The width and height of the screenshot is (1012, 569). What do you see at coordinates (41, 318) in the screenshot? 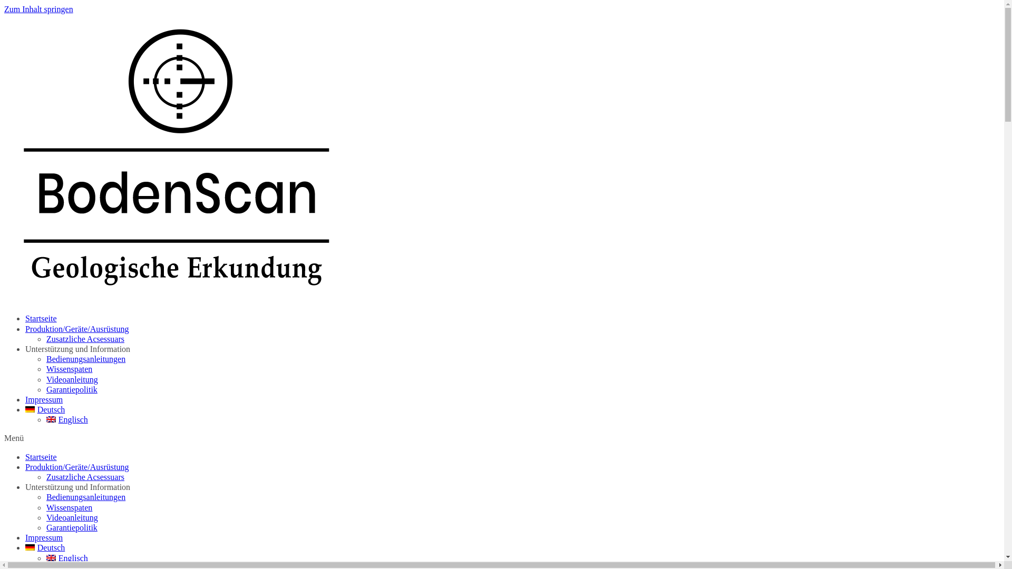
I see `Startseite` at bounding box center [41, 318].